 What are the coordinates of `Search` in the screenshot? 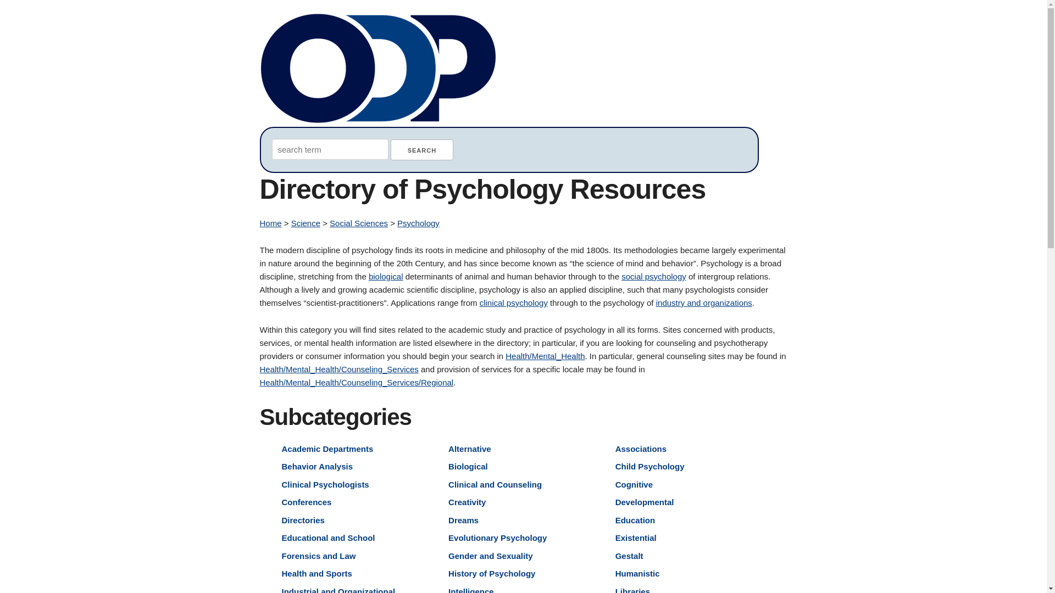 It's located at (422, 149).